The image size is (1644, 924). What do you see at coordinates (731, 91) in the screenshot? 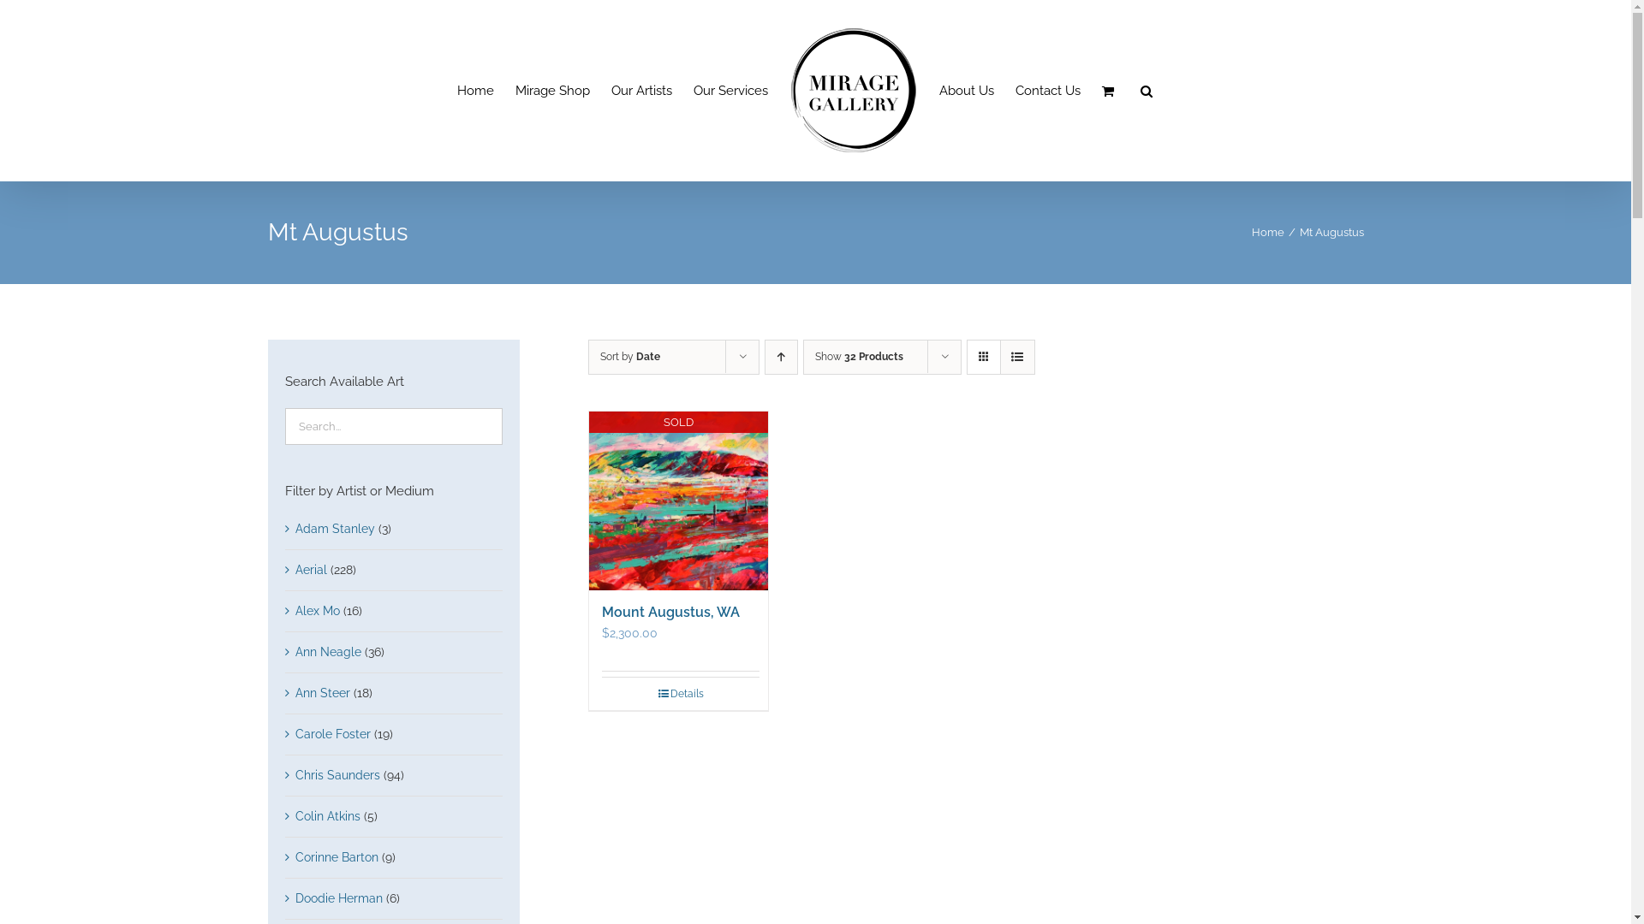
I see `Our Services` at bounding box center [731, 91].